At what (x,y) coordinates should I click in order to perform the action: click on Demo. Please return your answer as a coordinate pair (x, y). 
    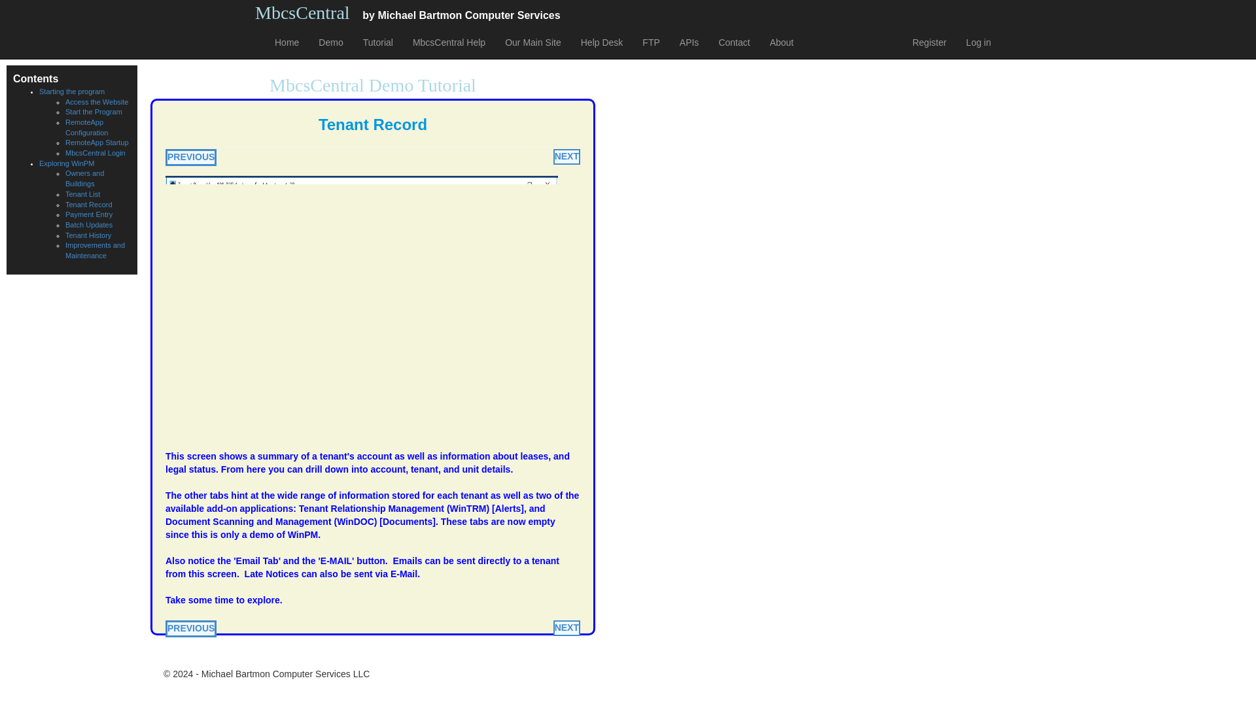
    Looking at the image, I should click on (331, 42).